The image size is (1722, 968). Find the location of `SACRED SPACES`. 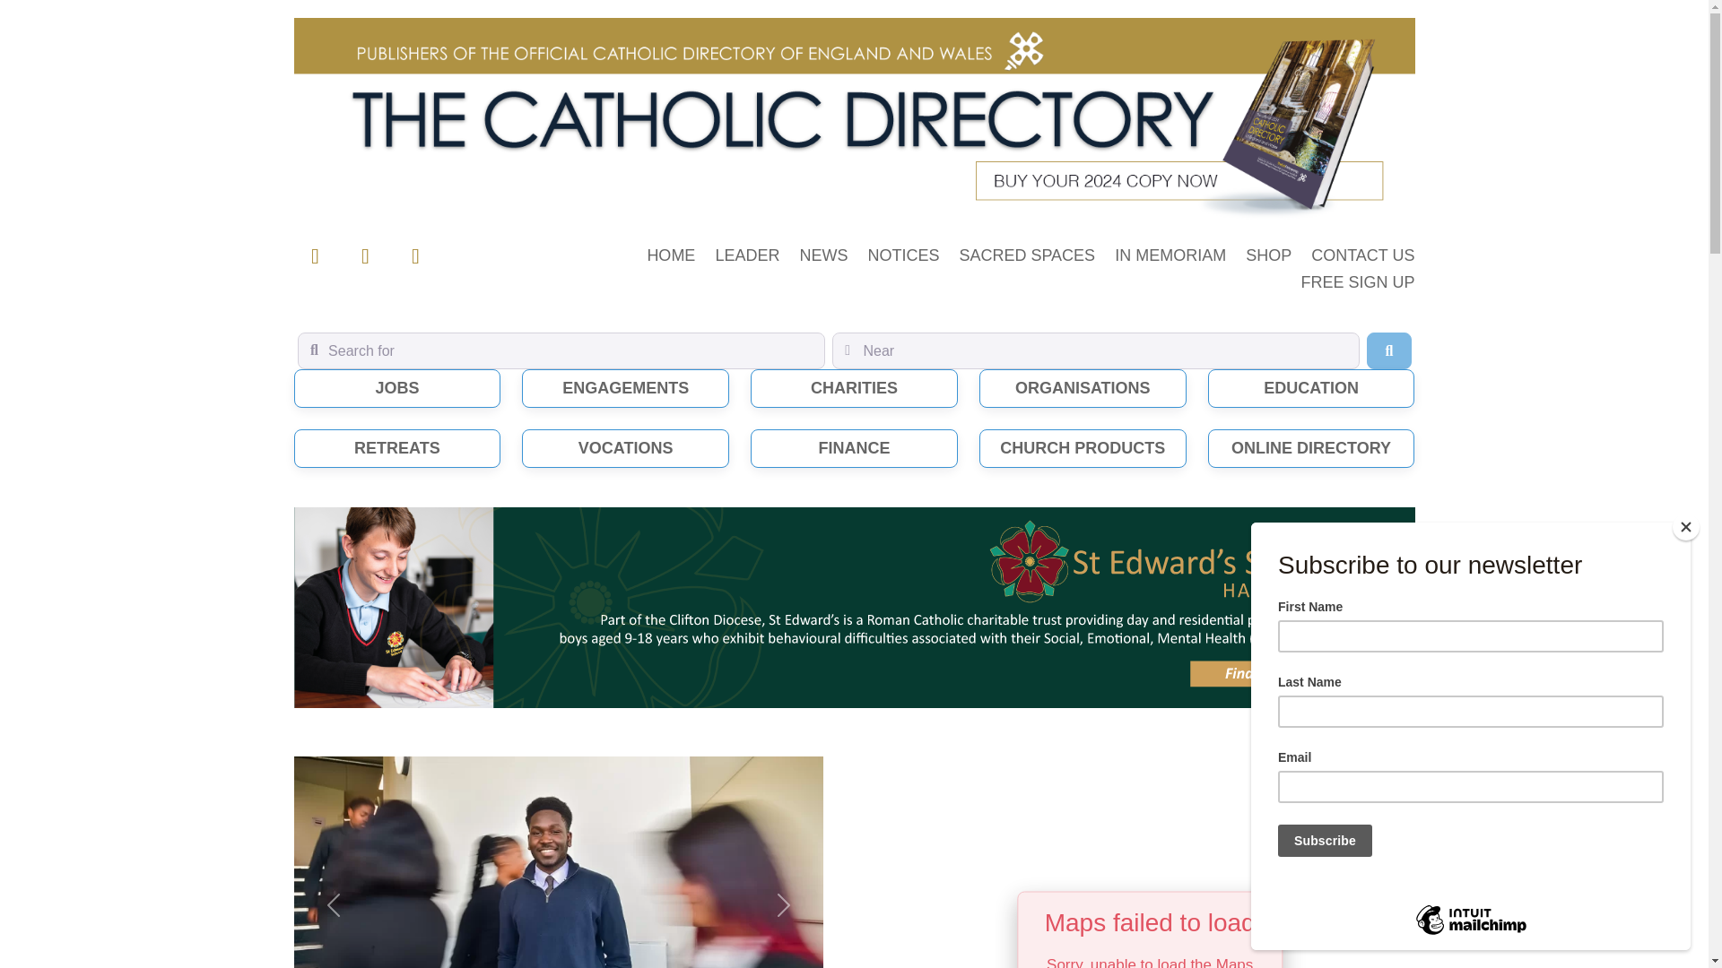

SACRED SPACES is located at coordinates (1027, 258).